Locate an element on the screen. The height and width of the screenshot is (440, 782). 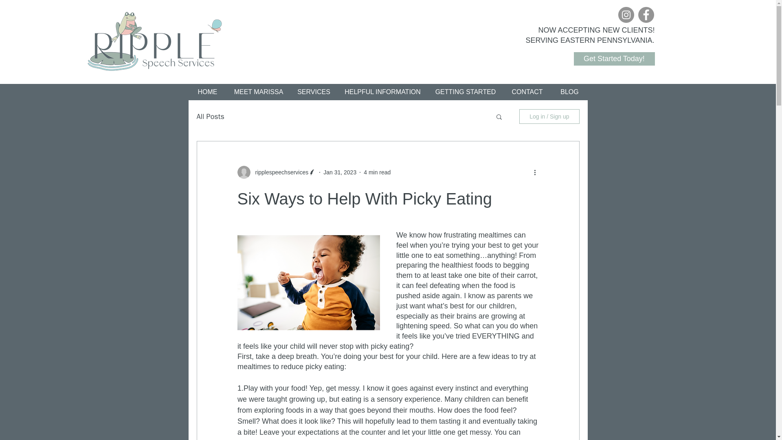
Jan 31, 2023 is located at coordinates (340, 172).